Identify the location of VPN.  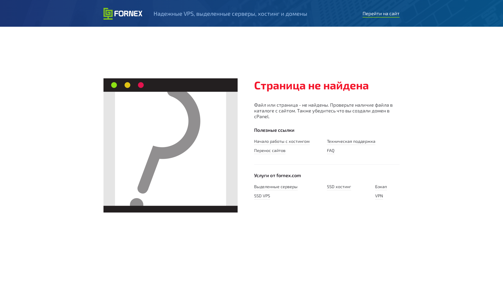
(379, 196).